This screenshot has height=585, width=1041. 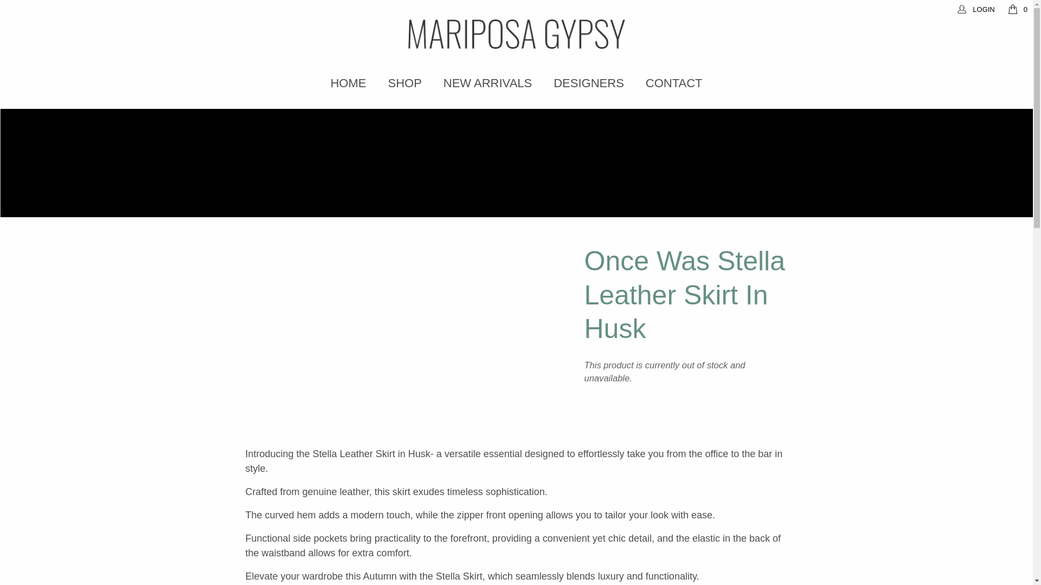 I want to click on LOGIN, so click(x=976, y=9).